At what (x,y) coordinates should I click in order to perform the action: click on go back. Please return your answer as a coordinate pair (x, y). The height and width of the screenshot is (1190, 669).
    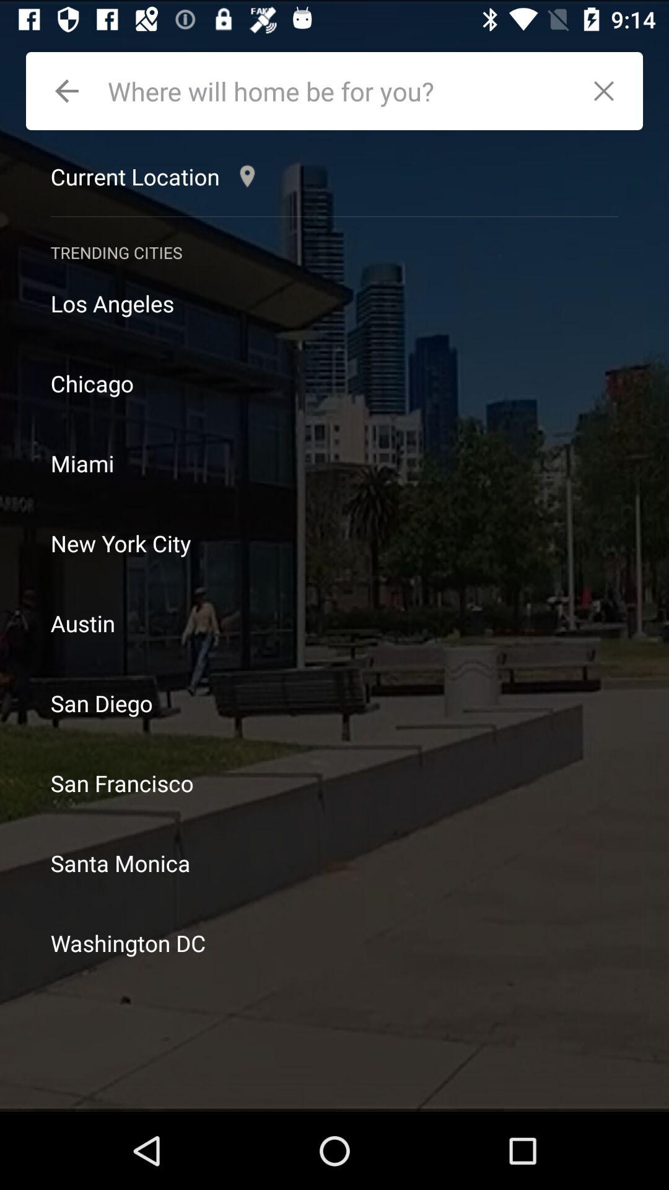
    Looking at the image, I should click on (67, 90).